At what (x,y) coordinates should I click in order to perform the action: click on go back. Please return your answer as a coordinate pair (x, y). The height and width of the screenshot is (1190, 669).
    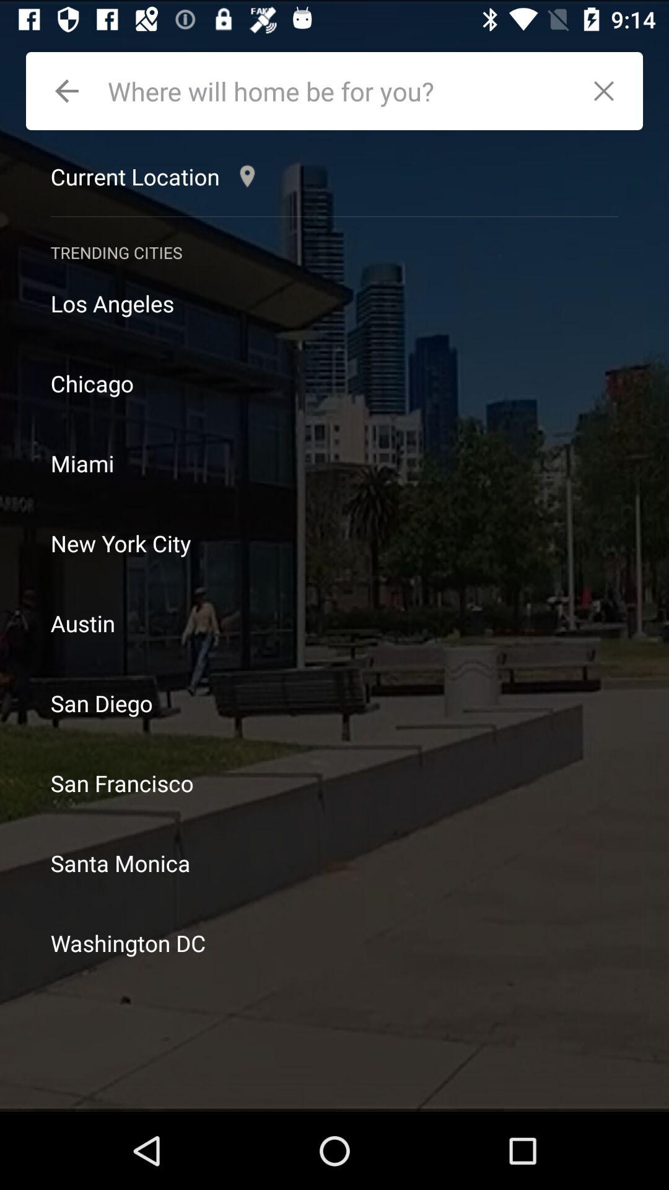
    Looking at the image, I should click on (67, 90).